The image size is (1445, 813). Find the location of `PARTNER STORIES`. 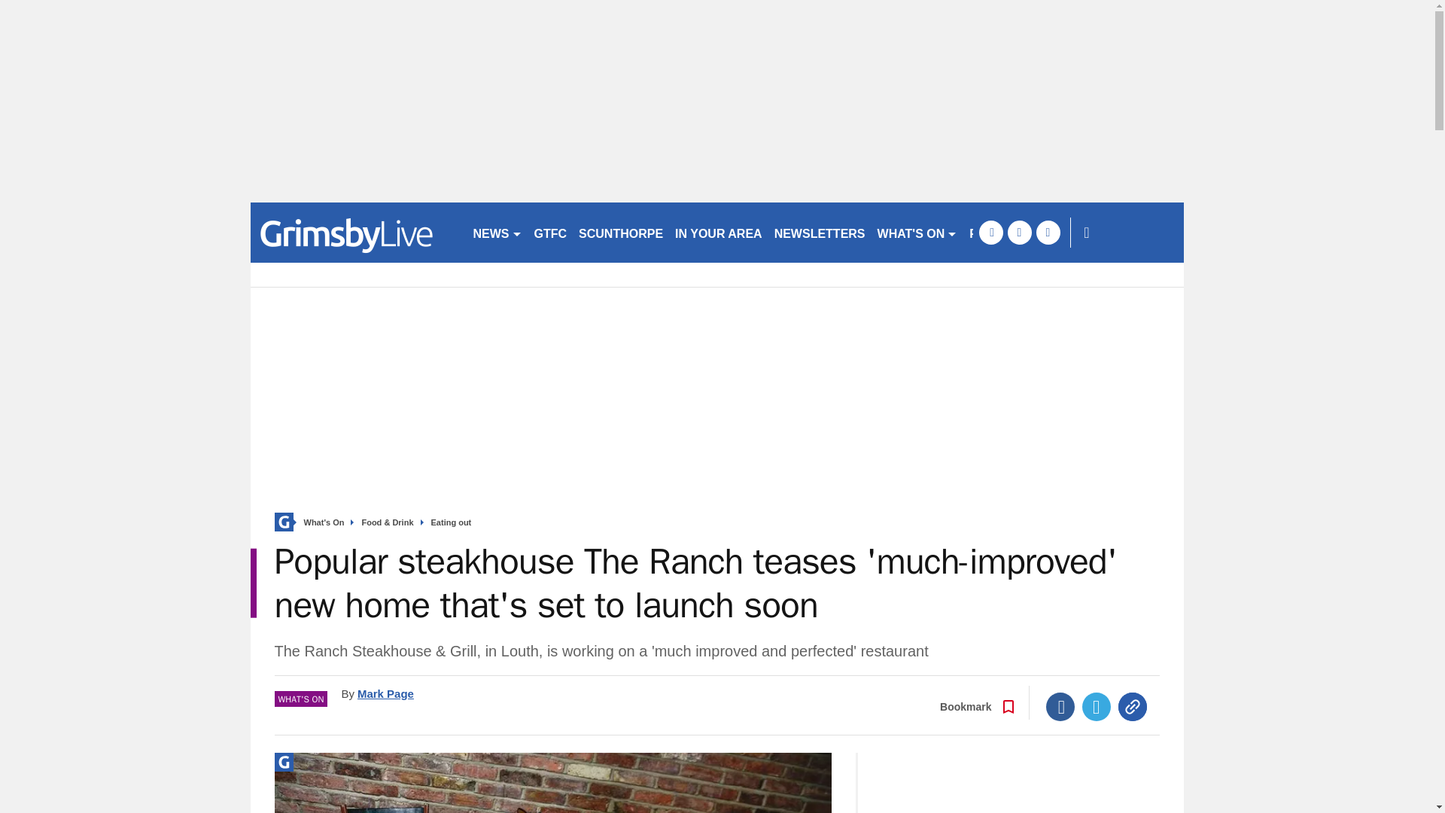

PARTNER STORIES is located at coordinates (1027, 232).